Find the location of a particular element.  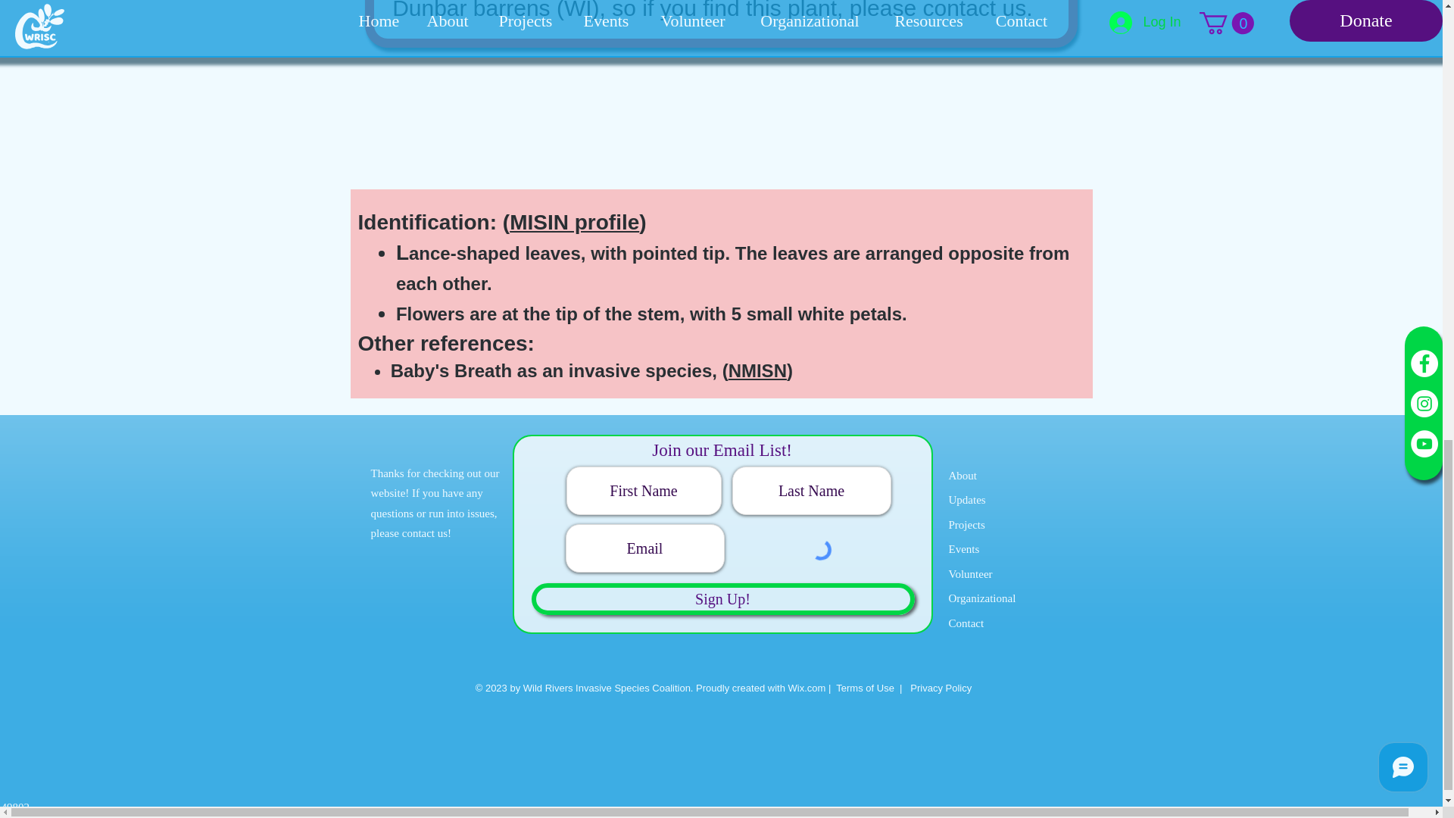

Sign Up! is located at coordinates (722, 599).